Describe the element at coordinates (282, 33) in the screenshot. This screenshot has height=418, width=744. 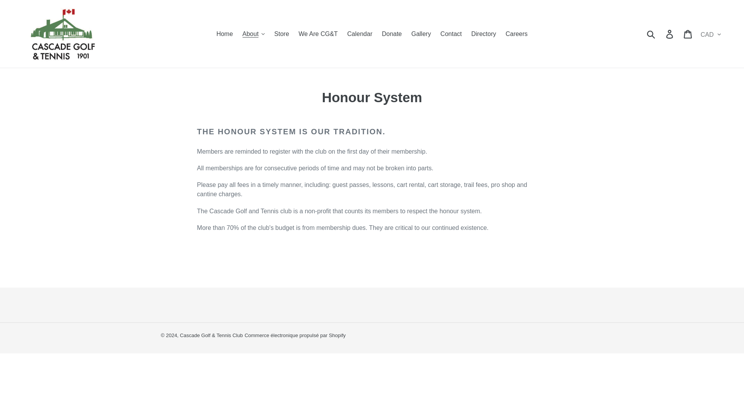
I see `Store` at that location.